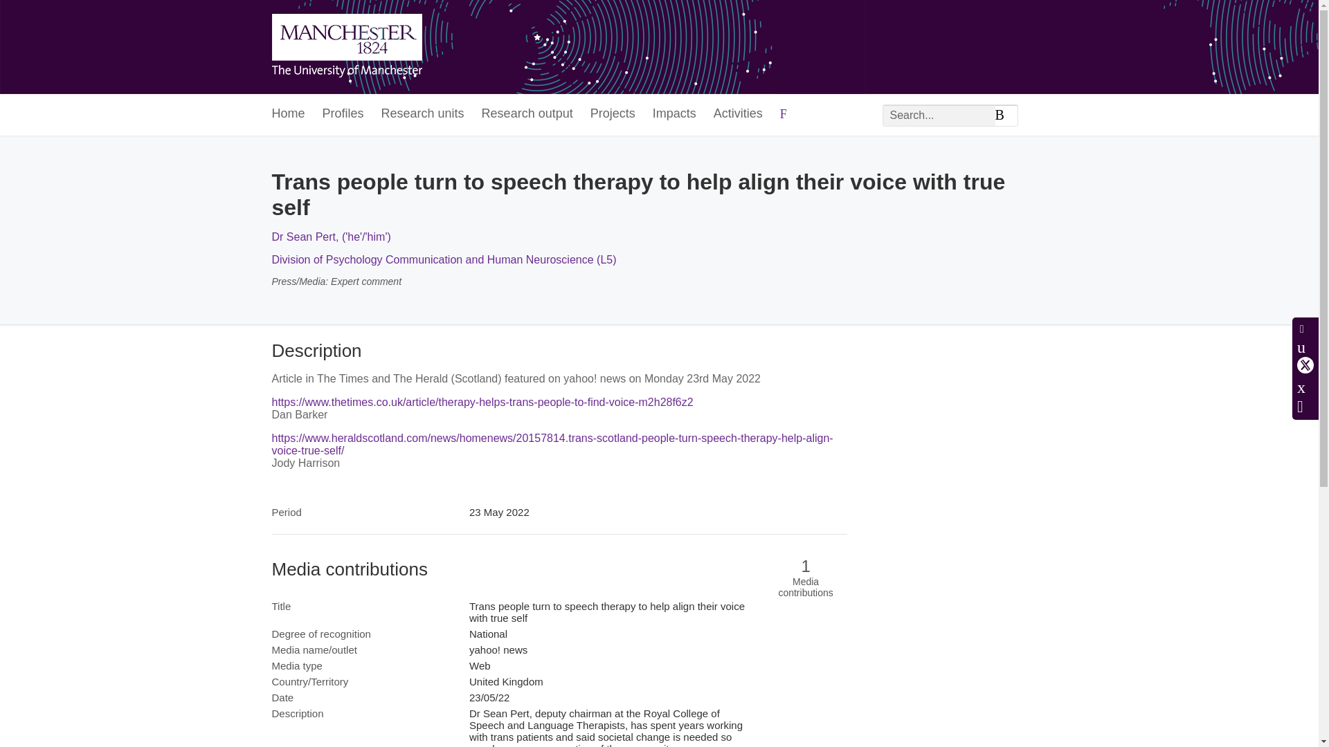  What do you see at coordinates (346, 47) in the screenshot?
I see `Research Explorer The University of Manchester Home` at bounding box center [346, 47].